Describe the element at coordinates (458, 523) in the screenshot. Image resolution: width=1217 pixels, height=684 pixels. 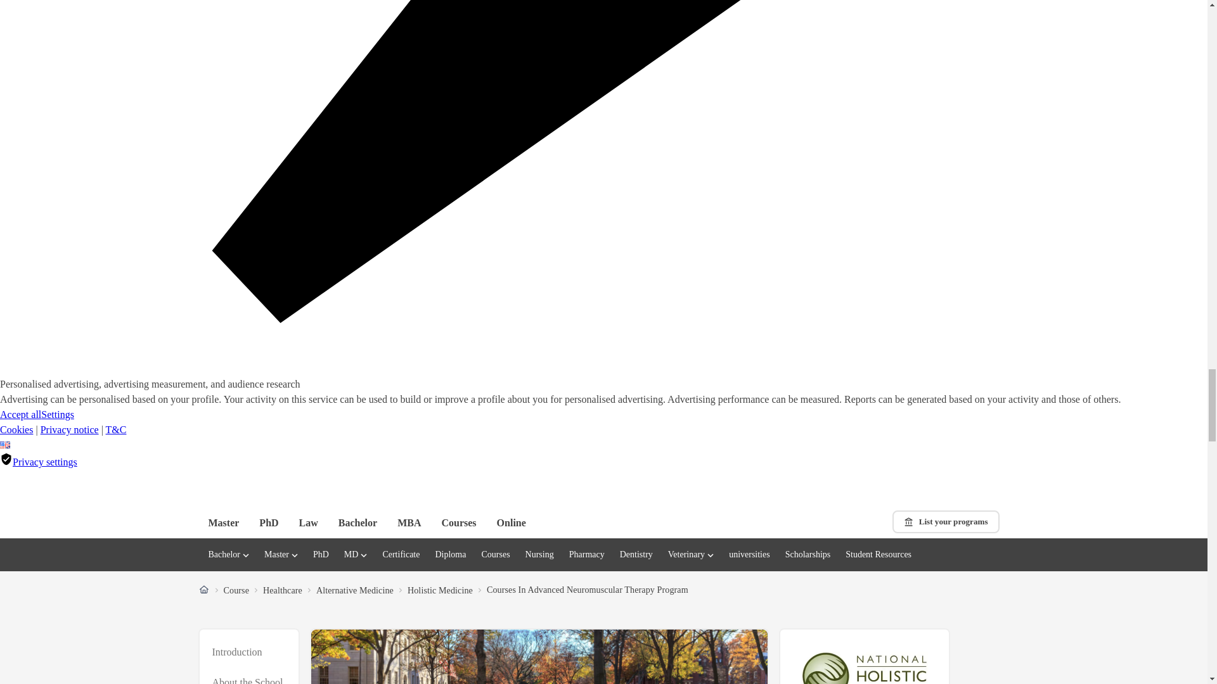
I see `Courses` at that location.